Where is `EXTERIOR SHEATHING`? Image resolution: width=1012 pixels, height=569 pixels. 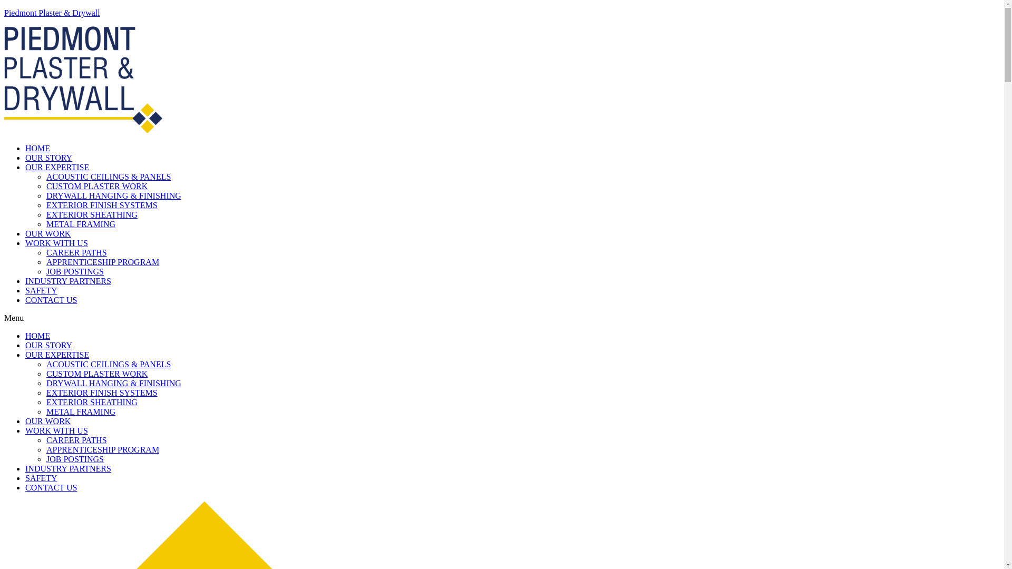
EXTERIOR SHEATHING is located at coordinates (92, 215).